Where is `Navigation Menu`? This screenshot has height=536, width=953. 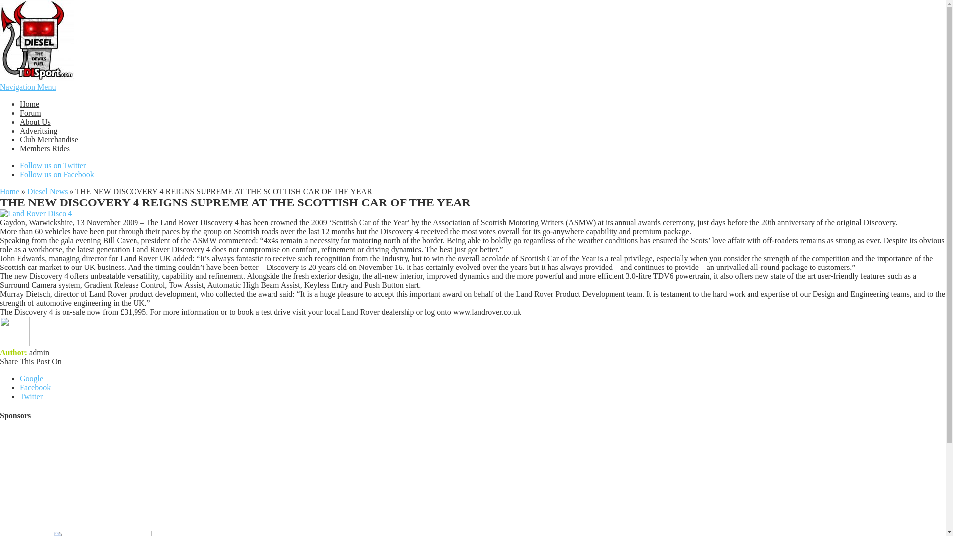 Navigation Menu is located at coordinates (28, 87).